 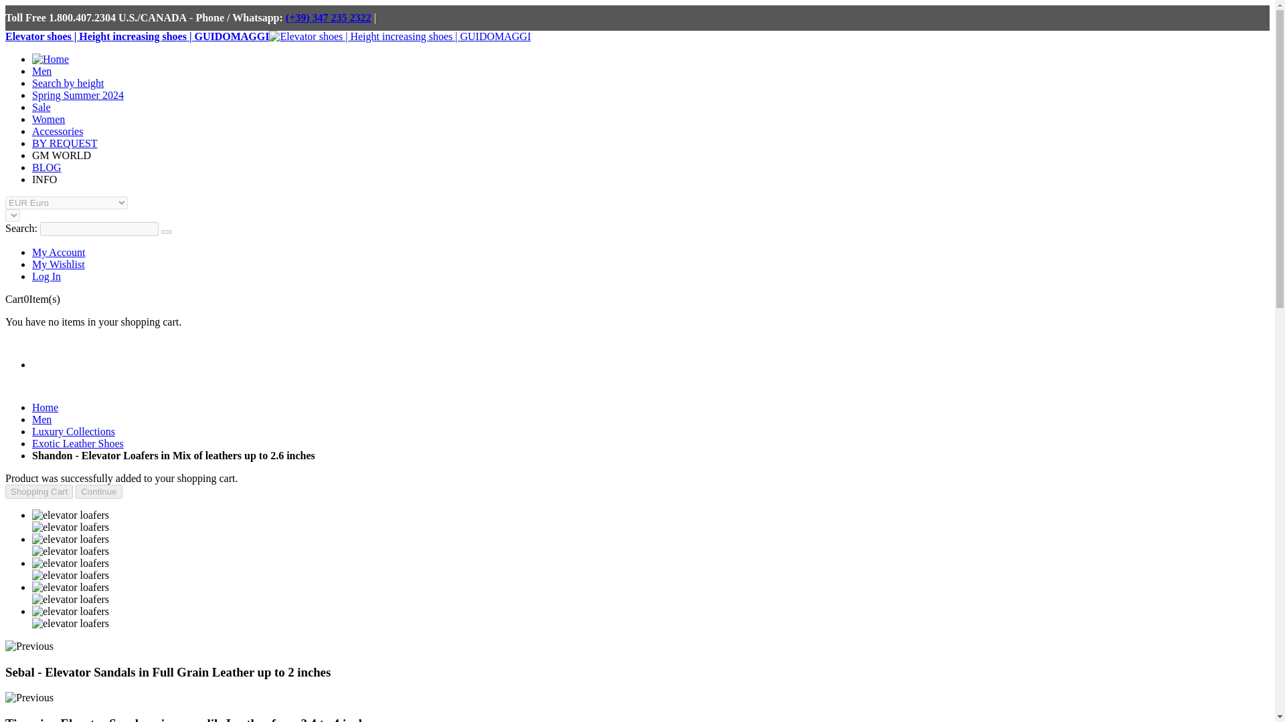 What do you see at coordinates (59, 252) in the screenshot?
I see `My Account` at bounding box center [59, 252].